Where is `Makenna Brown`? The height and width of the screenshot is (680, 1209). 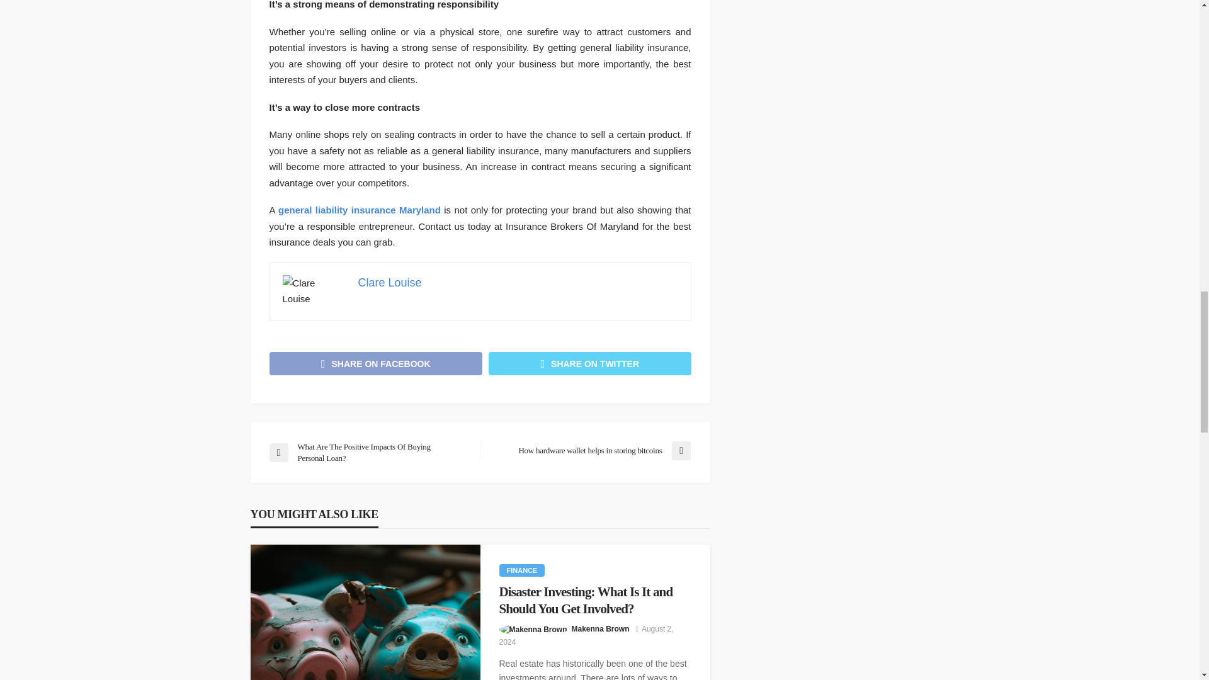
Makenna Brown is located at coordinates (601, 628).